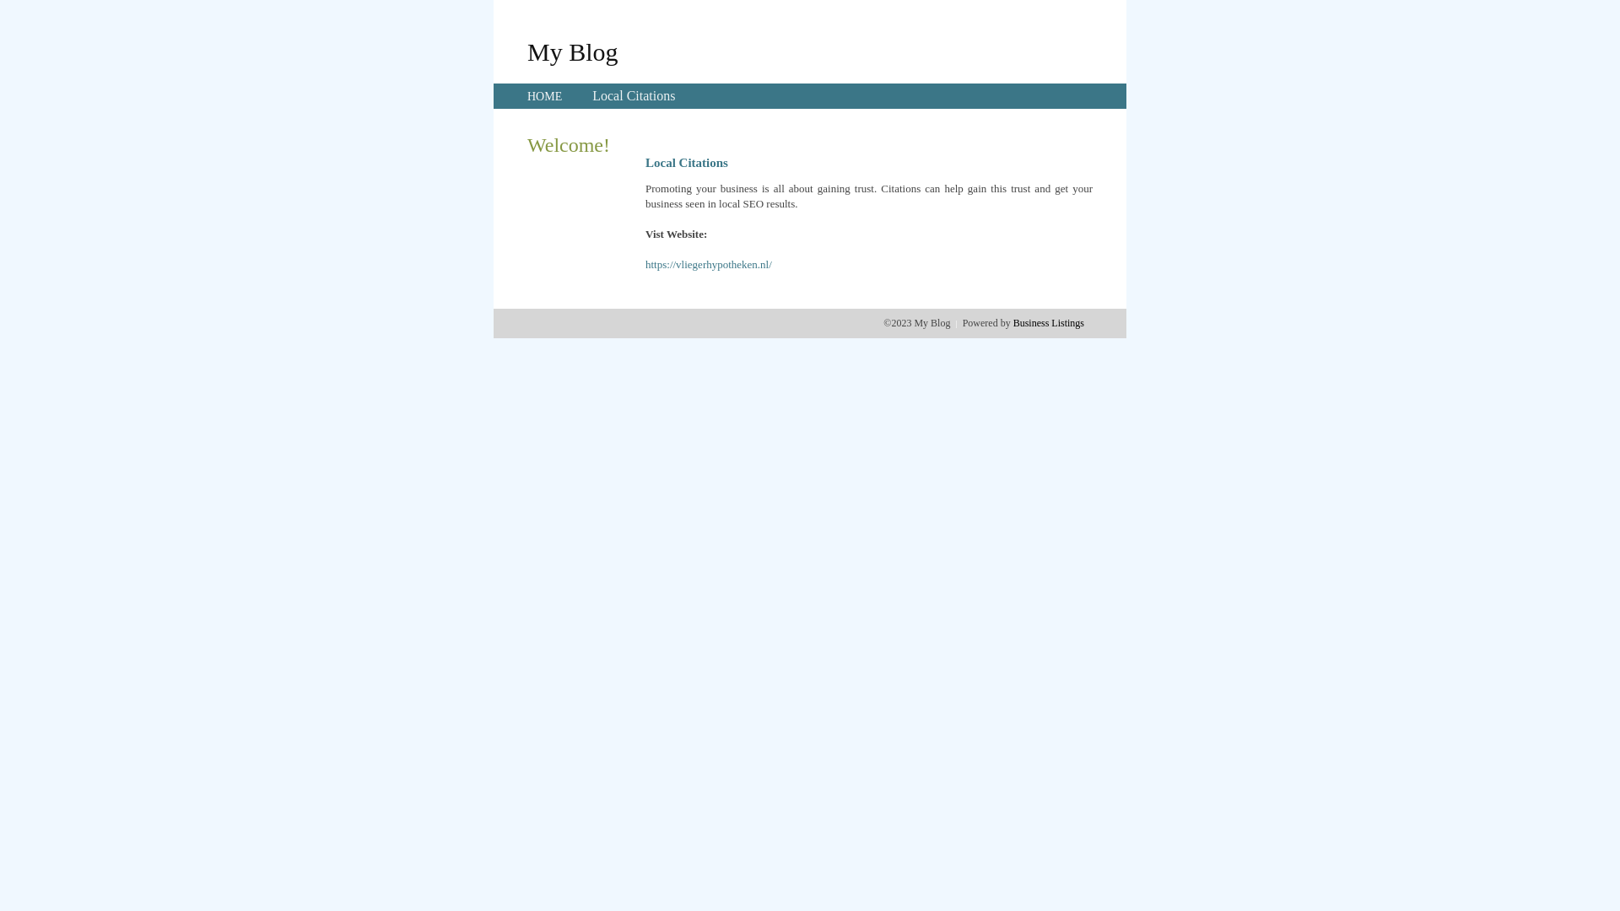 This screenshot has width=1620, height=911. I want to click on Business Listings, so click(1049, 323).